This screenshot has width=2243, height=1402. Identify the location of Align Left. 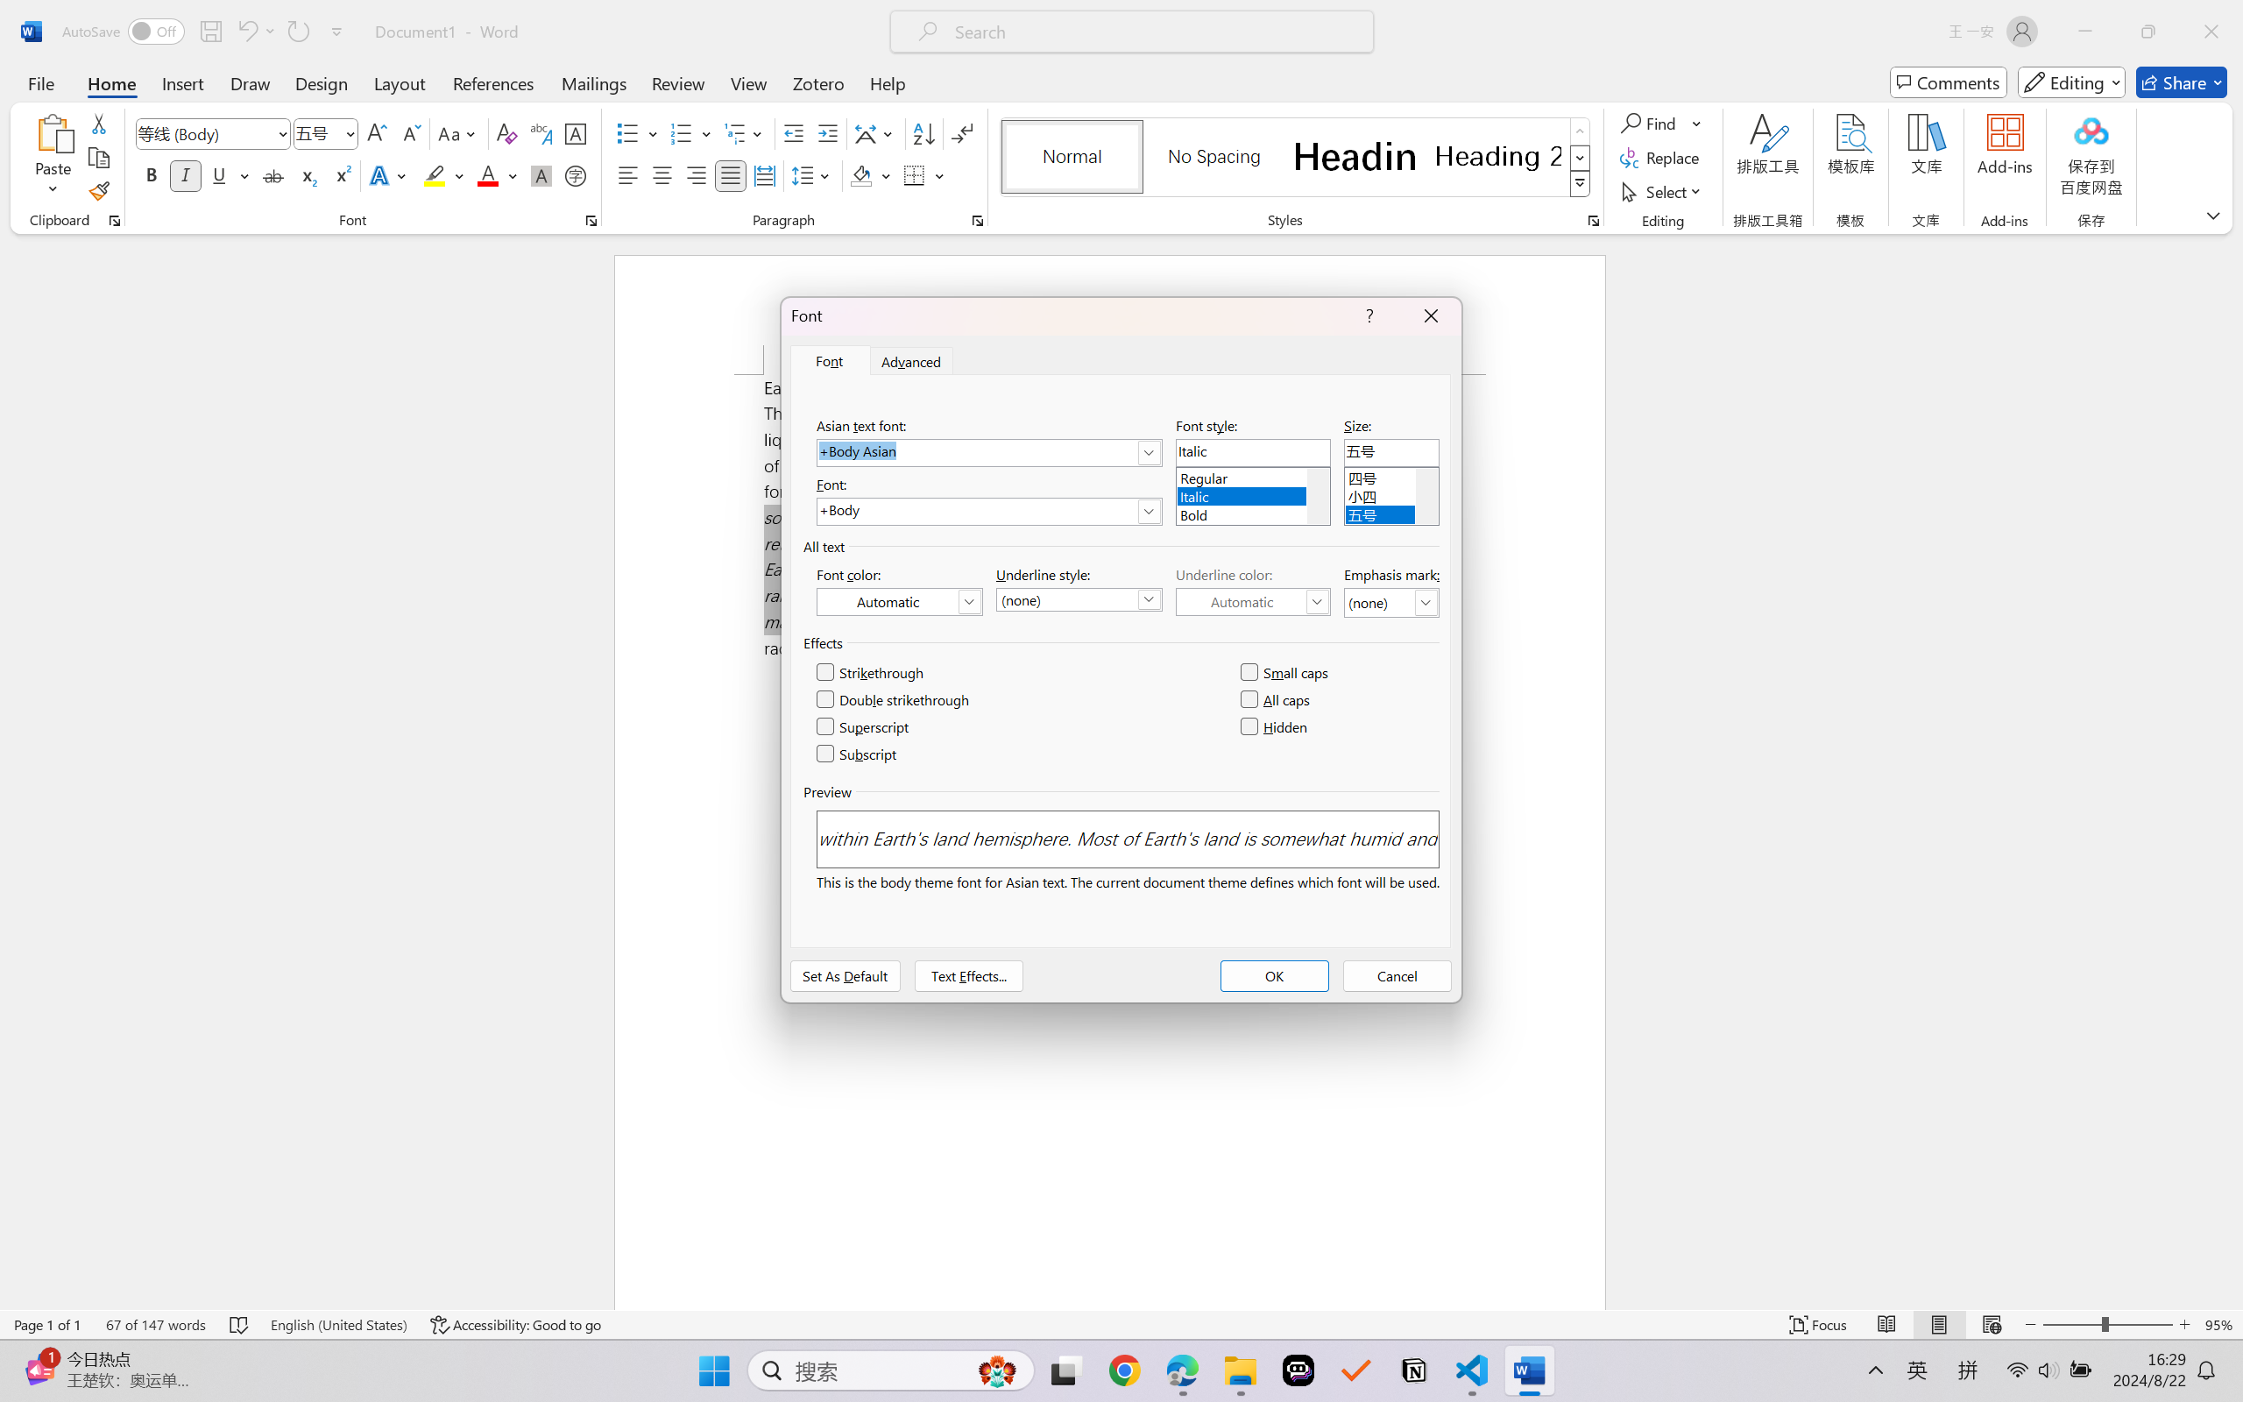
(627, 175).